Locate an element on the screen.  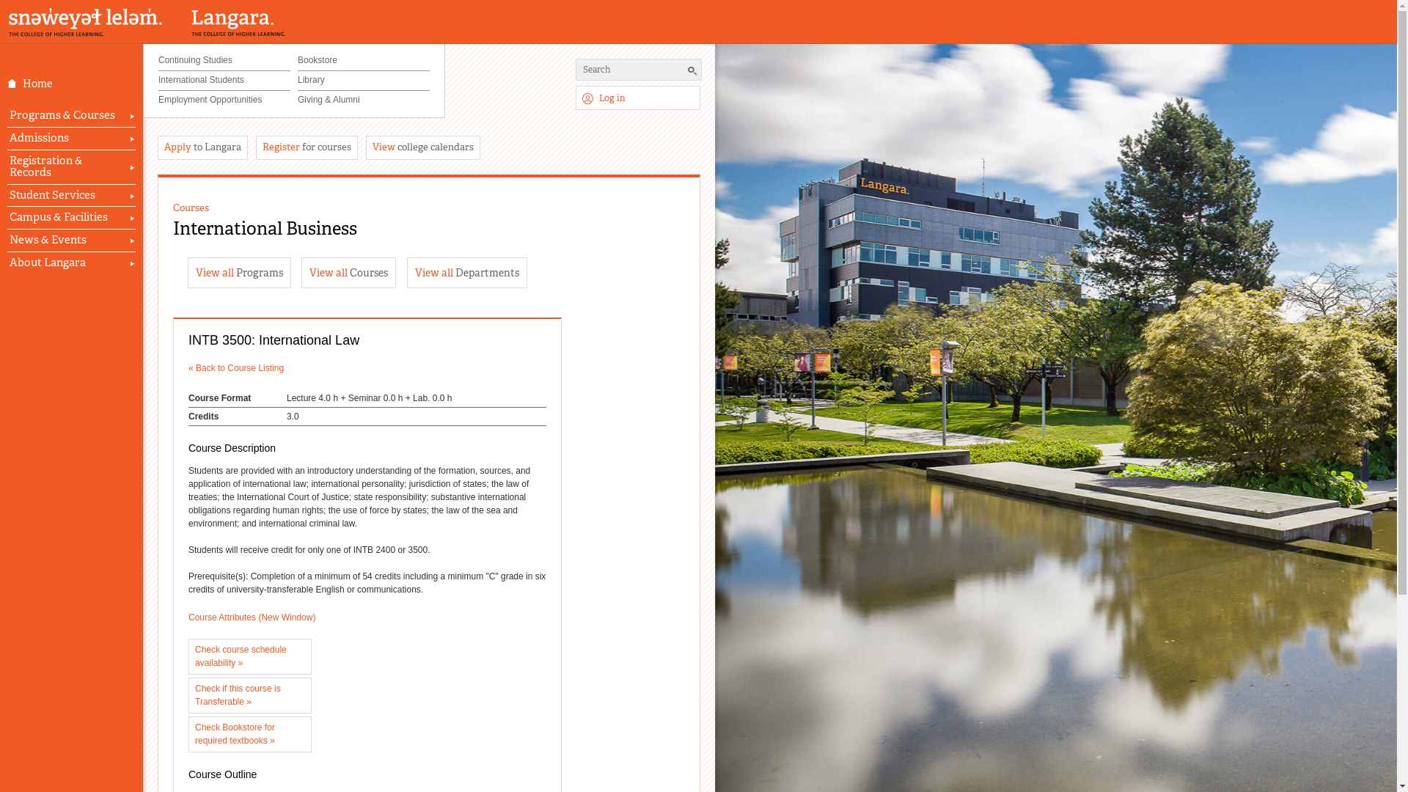
Course Attributes (New Window) is located at coordinates (252, 617).